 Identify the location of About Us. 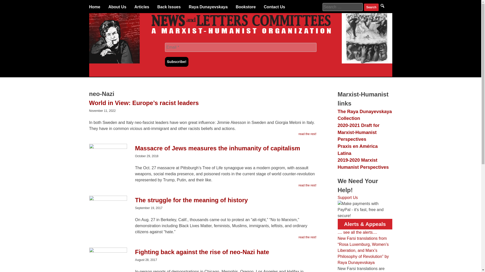
(117, 7).